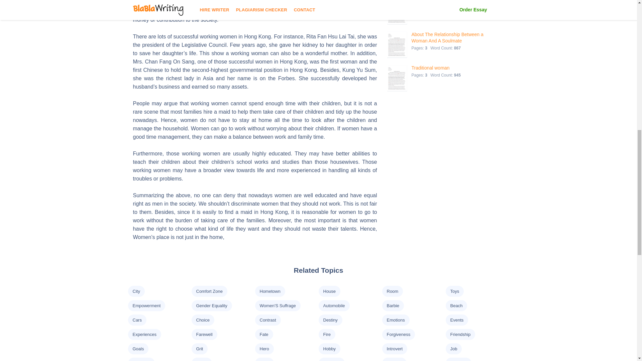 This screenshot has width=642, height=361. Describe the element at coordinates (136, 291) in the screenshot. I see `City` at that location.